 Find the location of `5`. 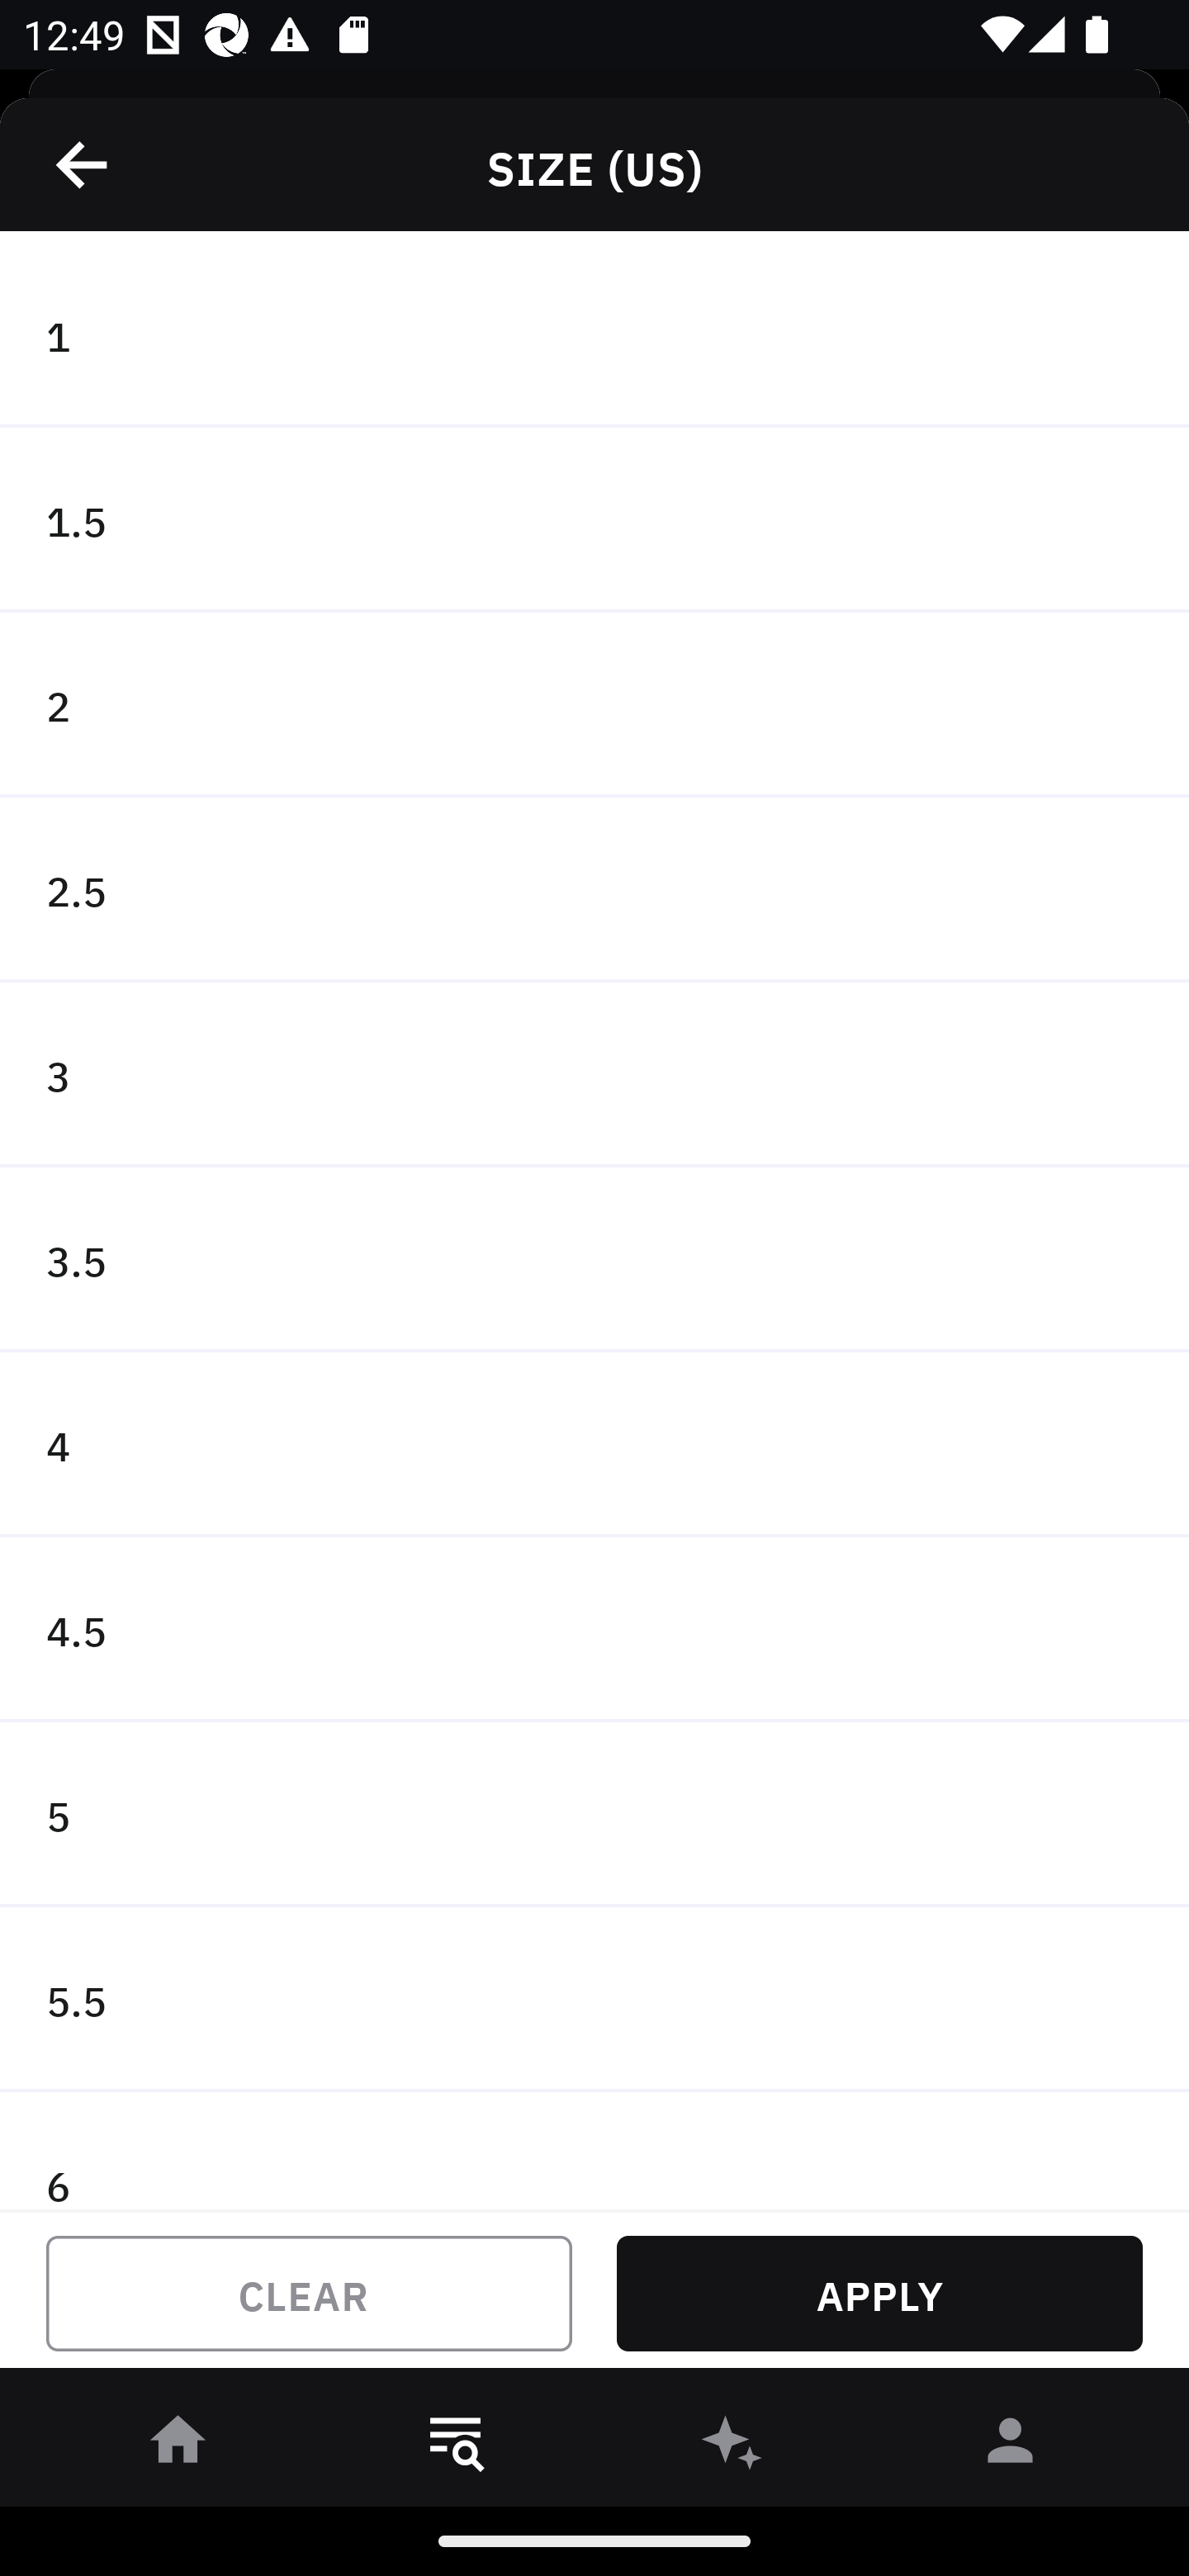

5 is located at coordinates (594, 1815).